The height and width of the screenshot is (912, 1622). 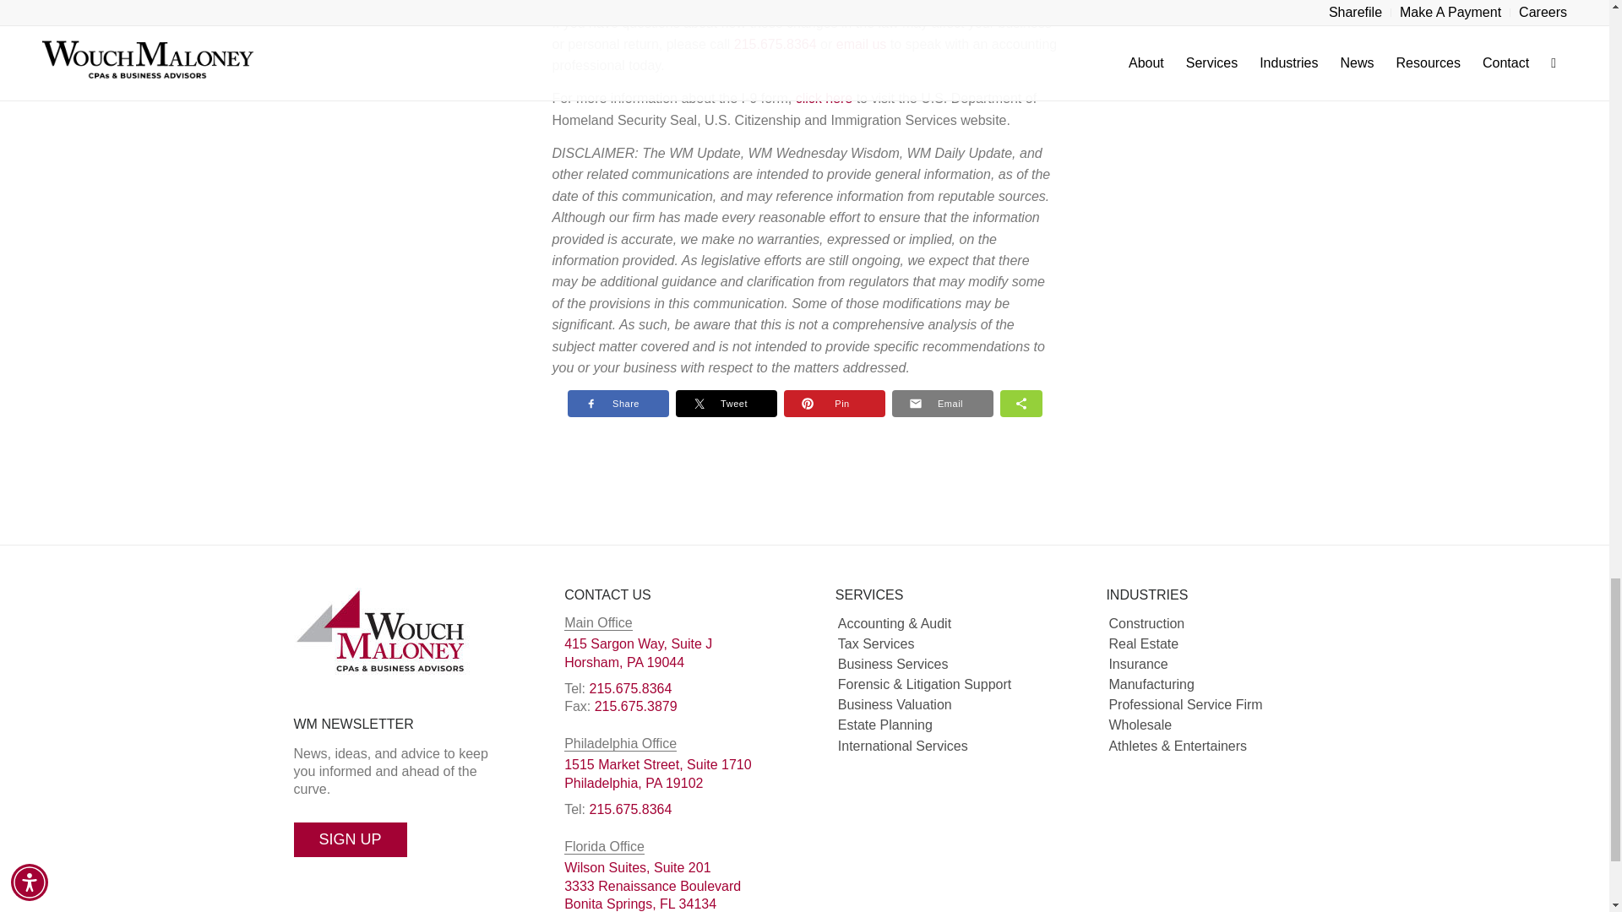 I want to click on footer-logo, so click(x=382, y=631).